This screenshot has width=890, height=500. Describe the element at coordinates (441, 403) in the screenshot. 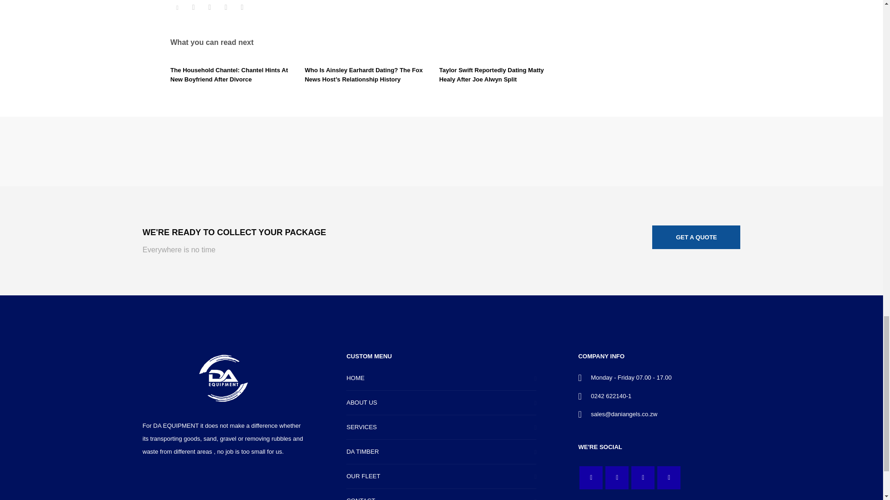

I see `ABOUT US` at that location.